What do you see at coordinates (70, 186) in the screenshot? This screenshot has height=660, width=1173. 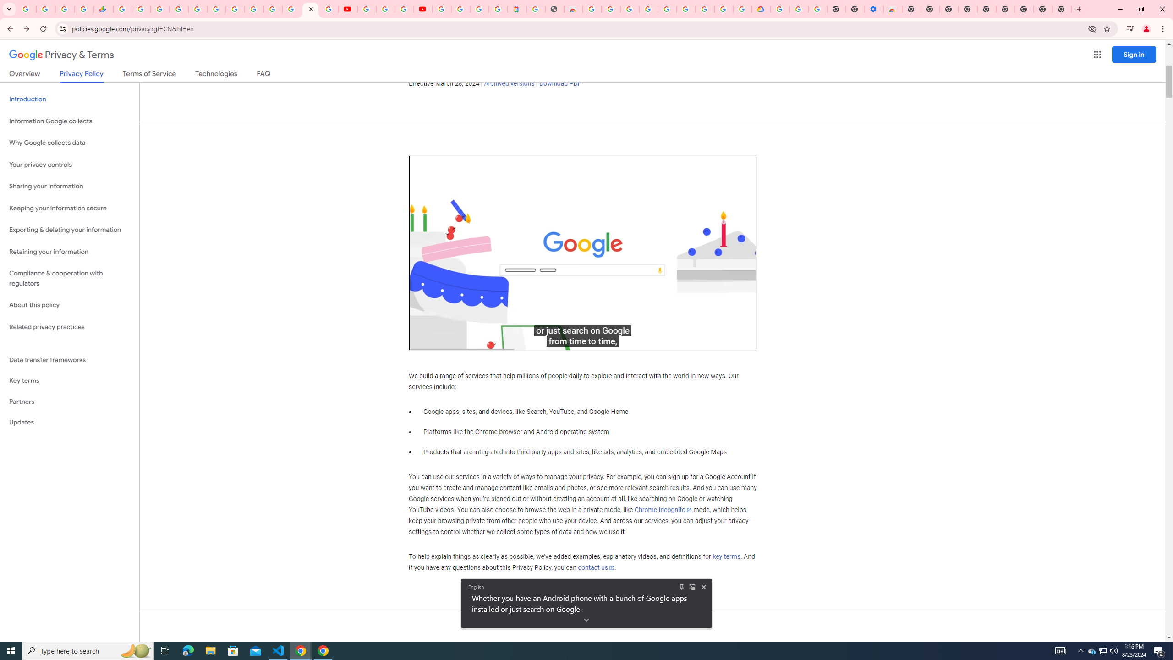 I see `Sharing your information` at bounding box center [70, 186].